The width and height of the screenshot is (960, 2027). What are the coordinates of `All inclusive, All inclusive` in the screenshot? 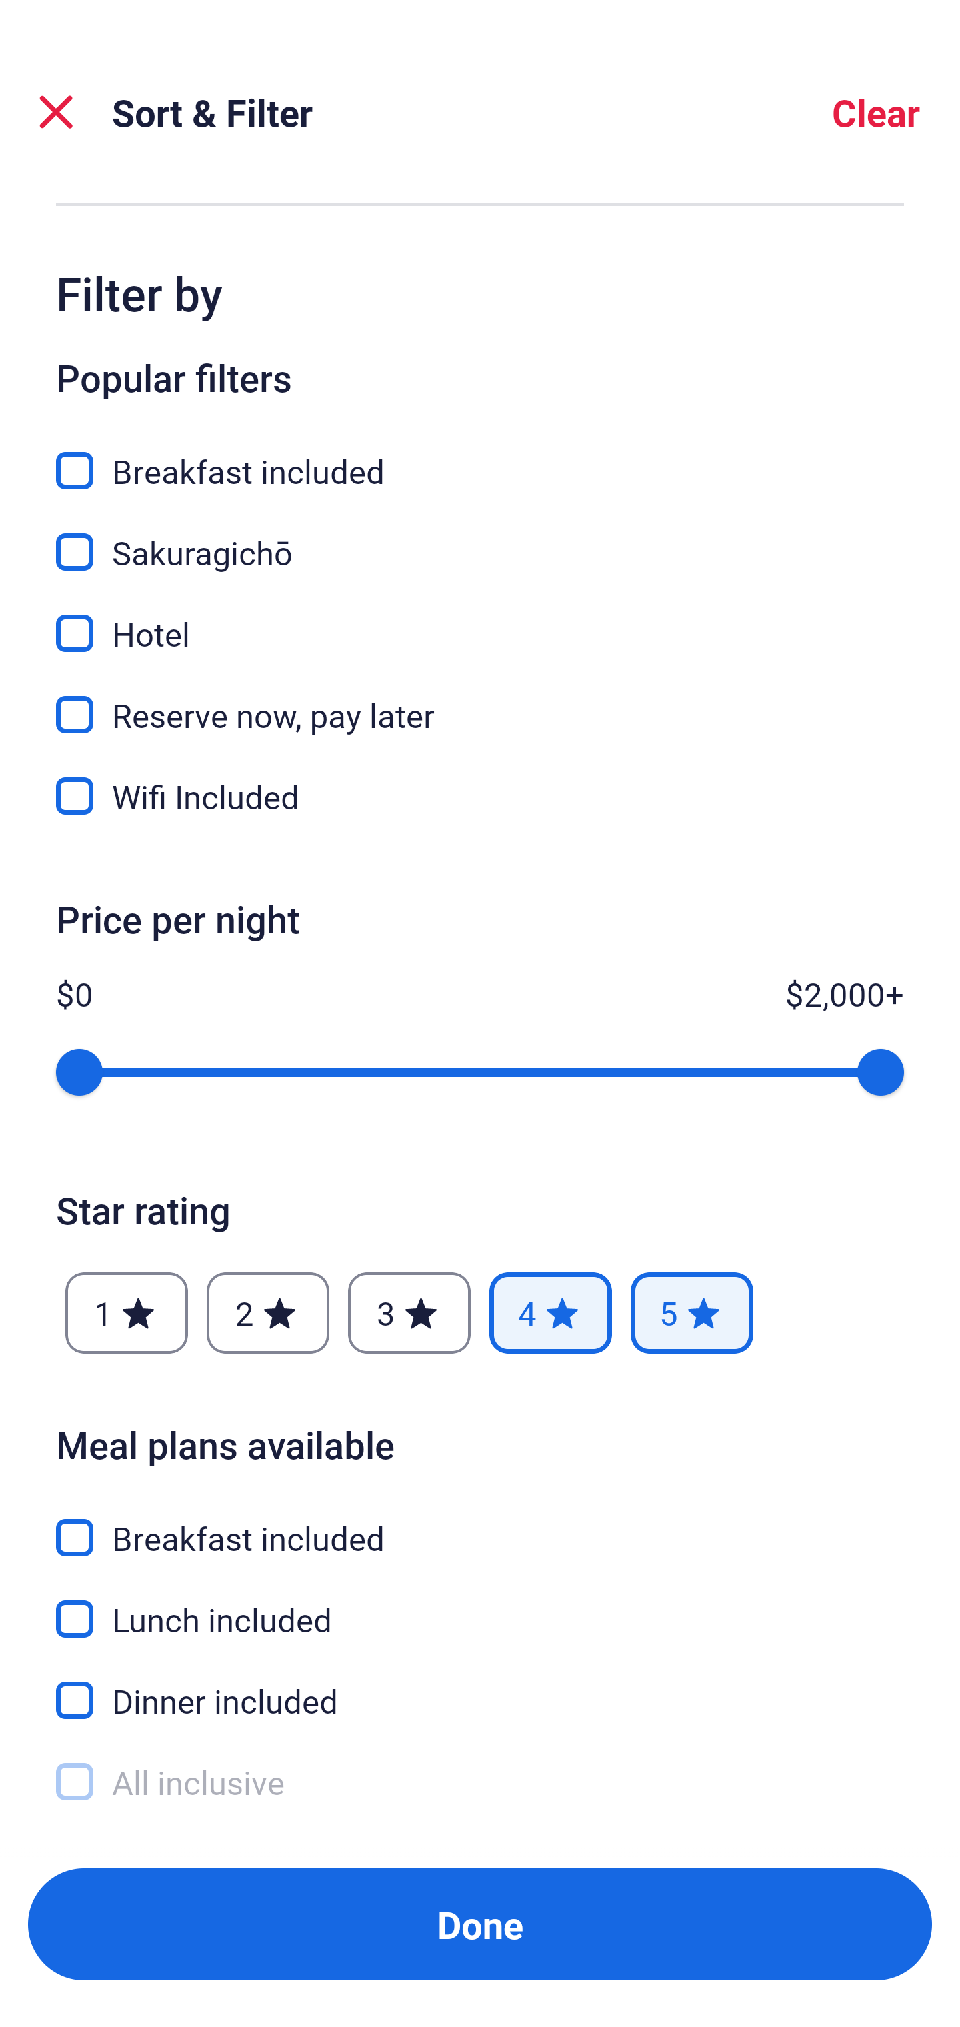 It's located at (480, 1783).